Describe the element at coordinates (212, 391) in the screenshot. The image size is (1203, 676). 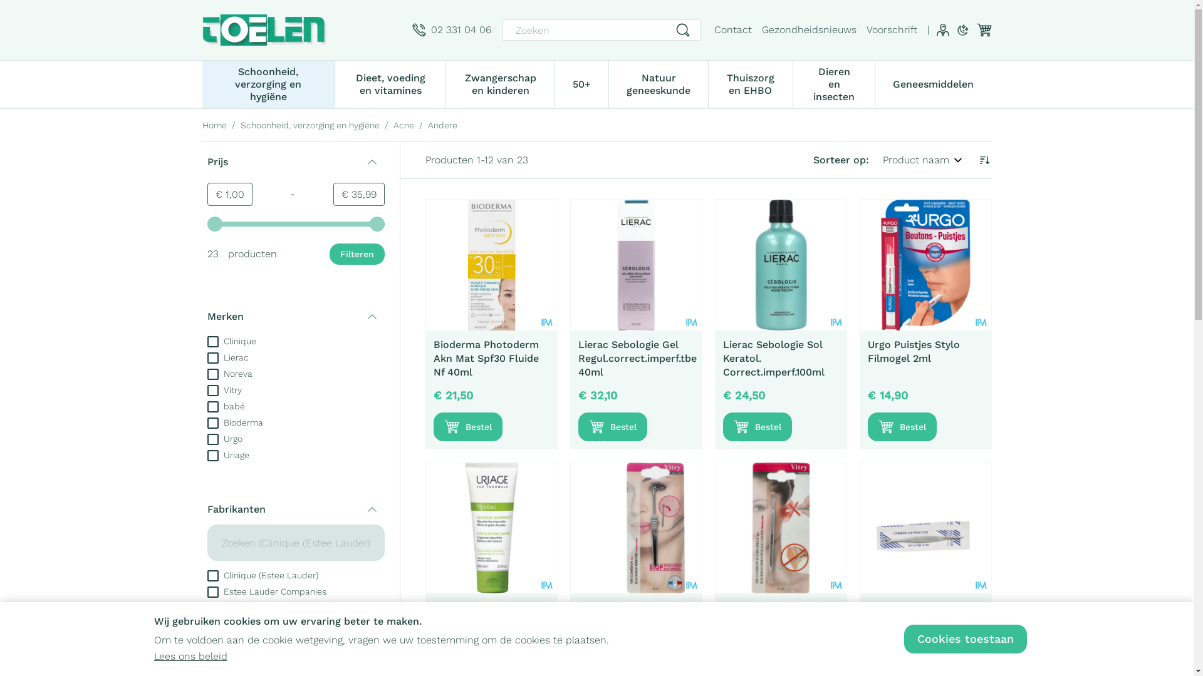
I see `on` at that location.